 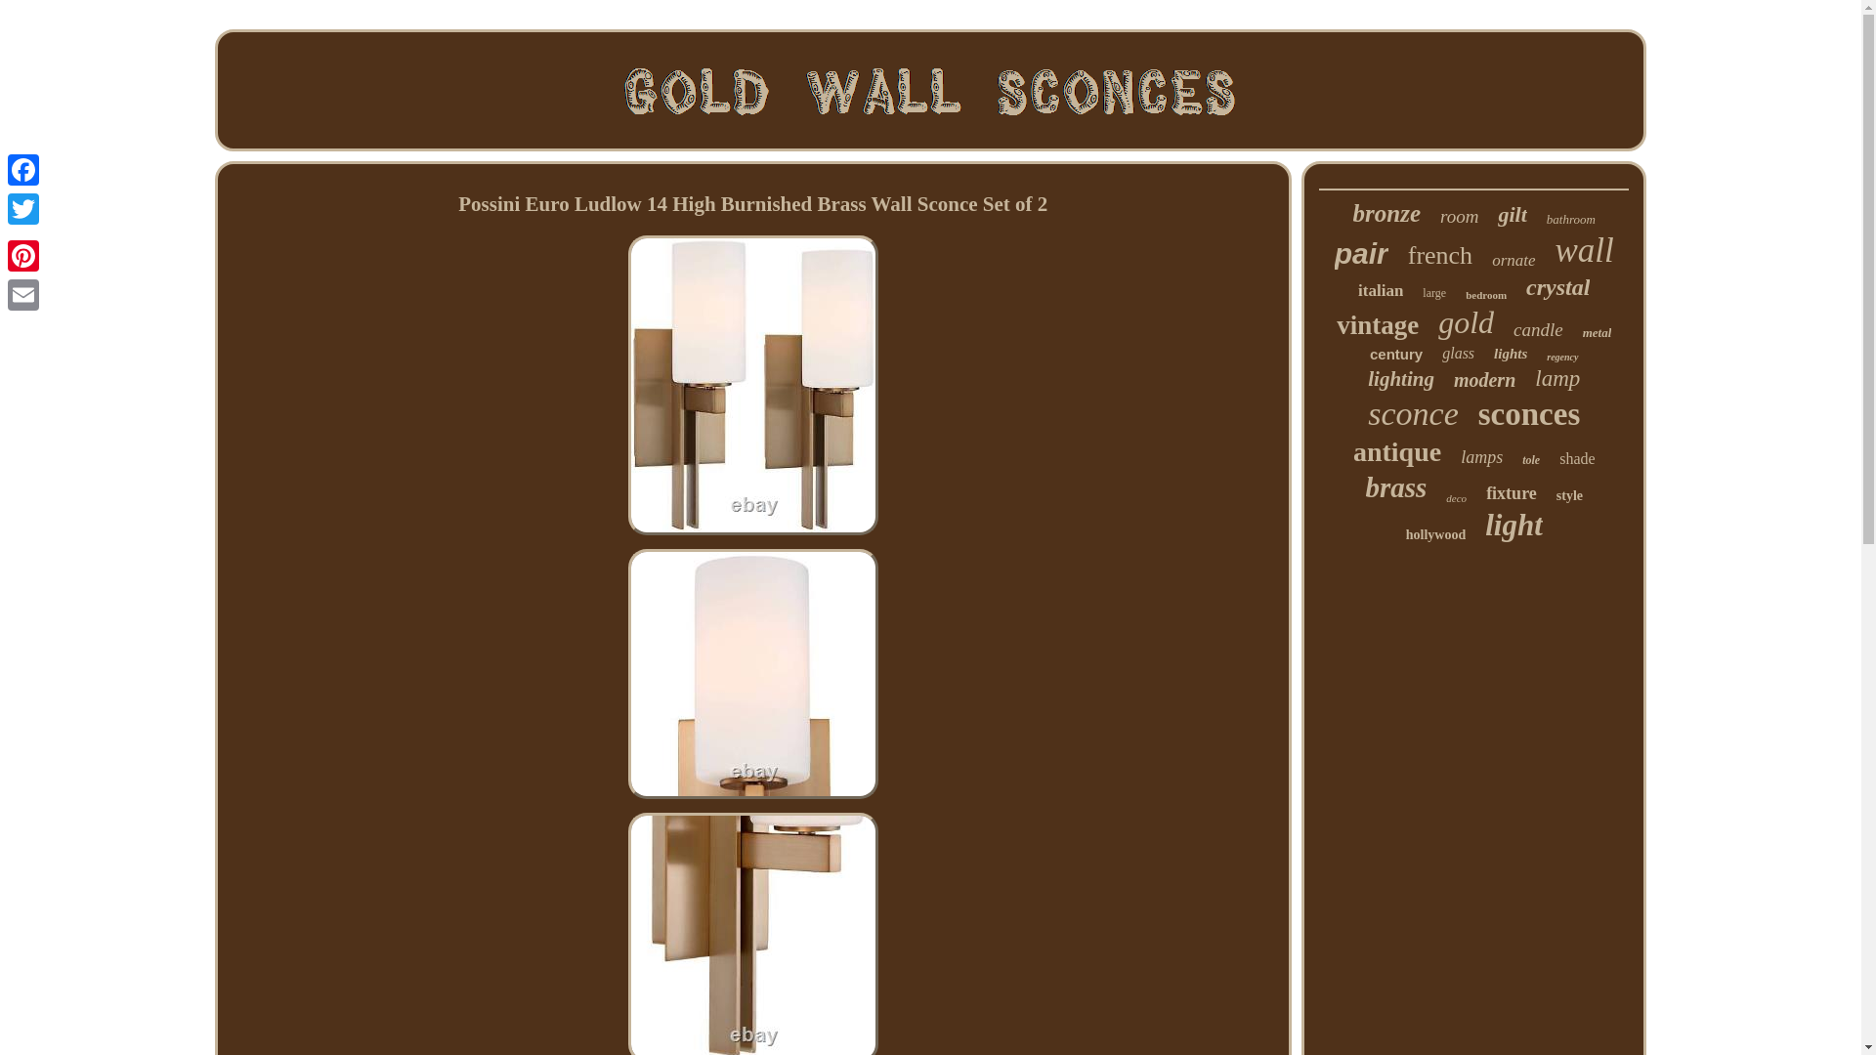 What do you see at coordinates (23, 209) in the screenshot?
I see `Twitter` at bounding box center [23, 209].